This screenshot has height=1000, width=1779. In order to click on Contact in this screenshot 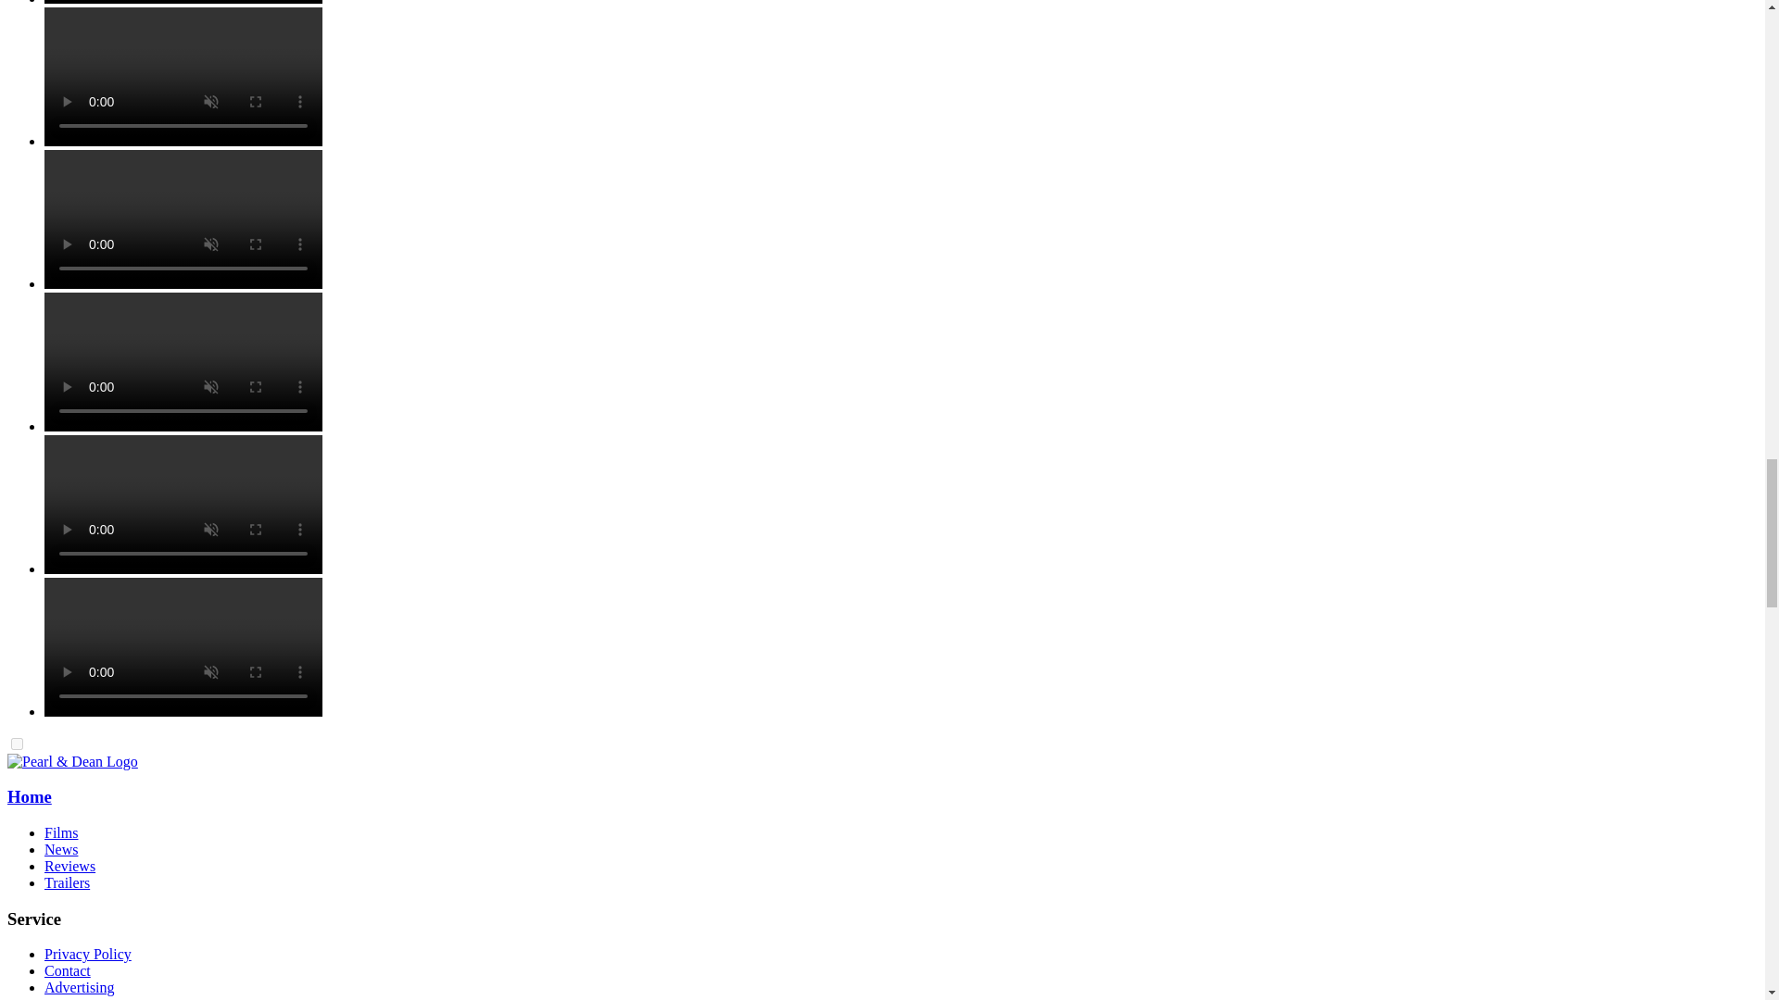, I will do `click(67, 970)`.